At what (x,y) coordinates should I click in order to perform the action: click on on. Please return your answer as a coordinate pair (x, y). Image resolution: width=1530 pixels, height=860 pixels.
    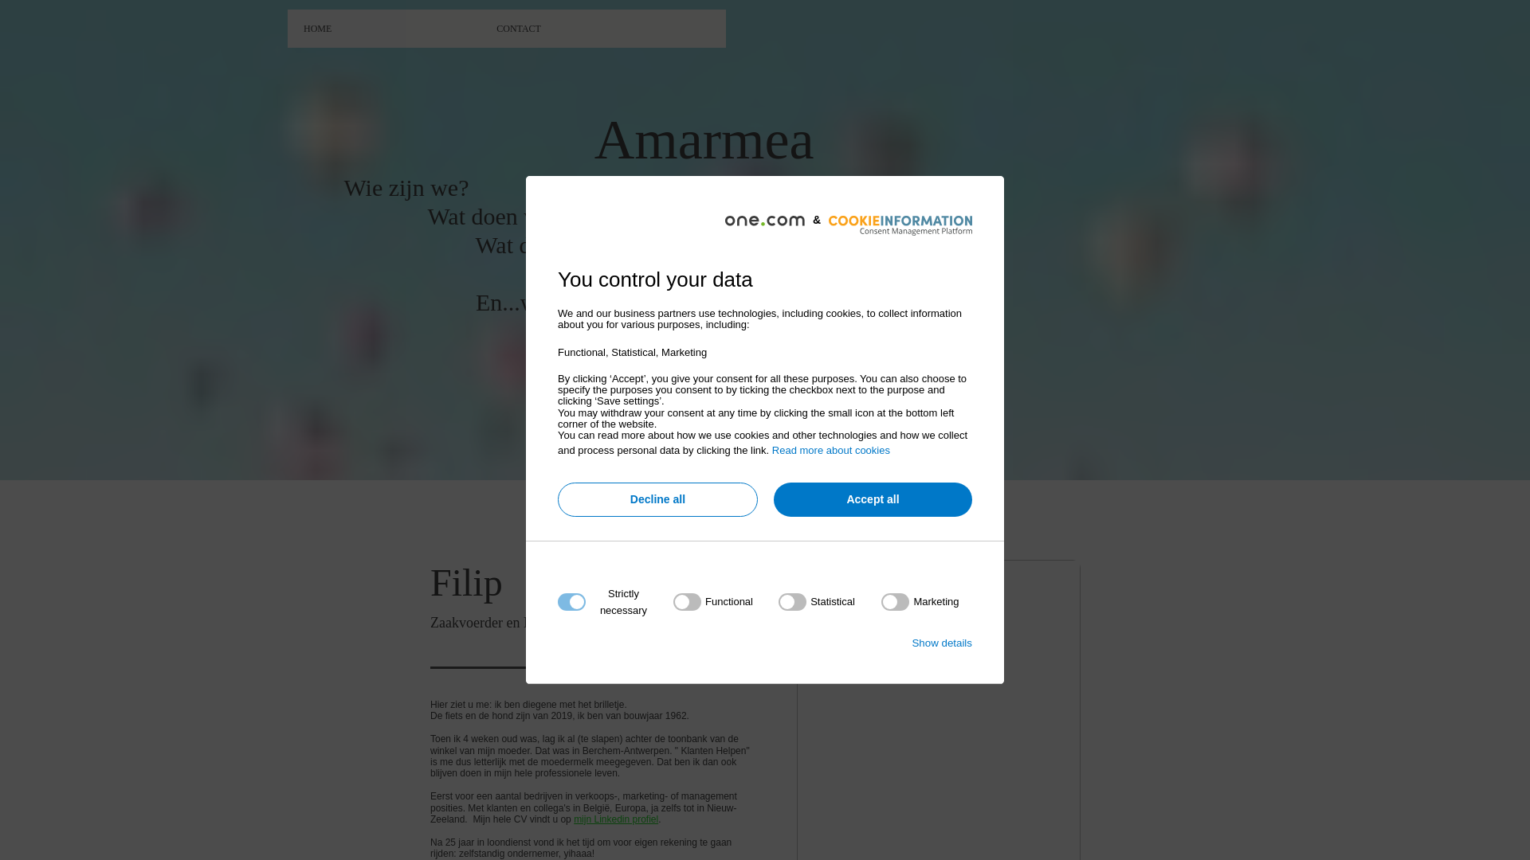
    Looking at the image, I should click on (713, 602).